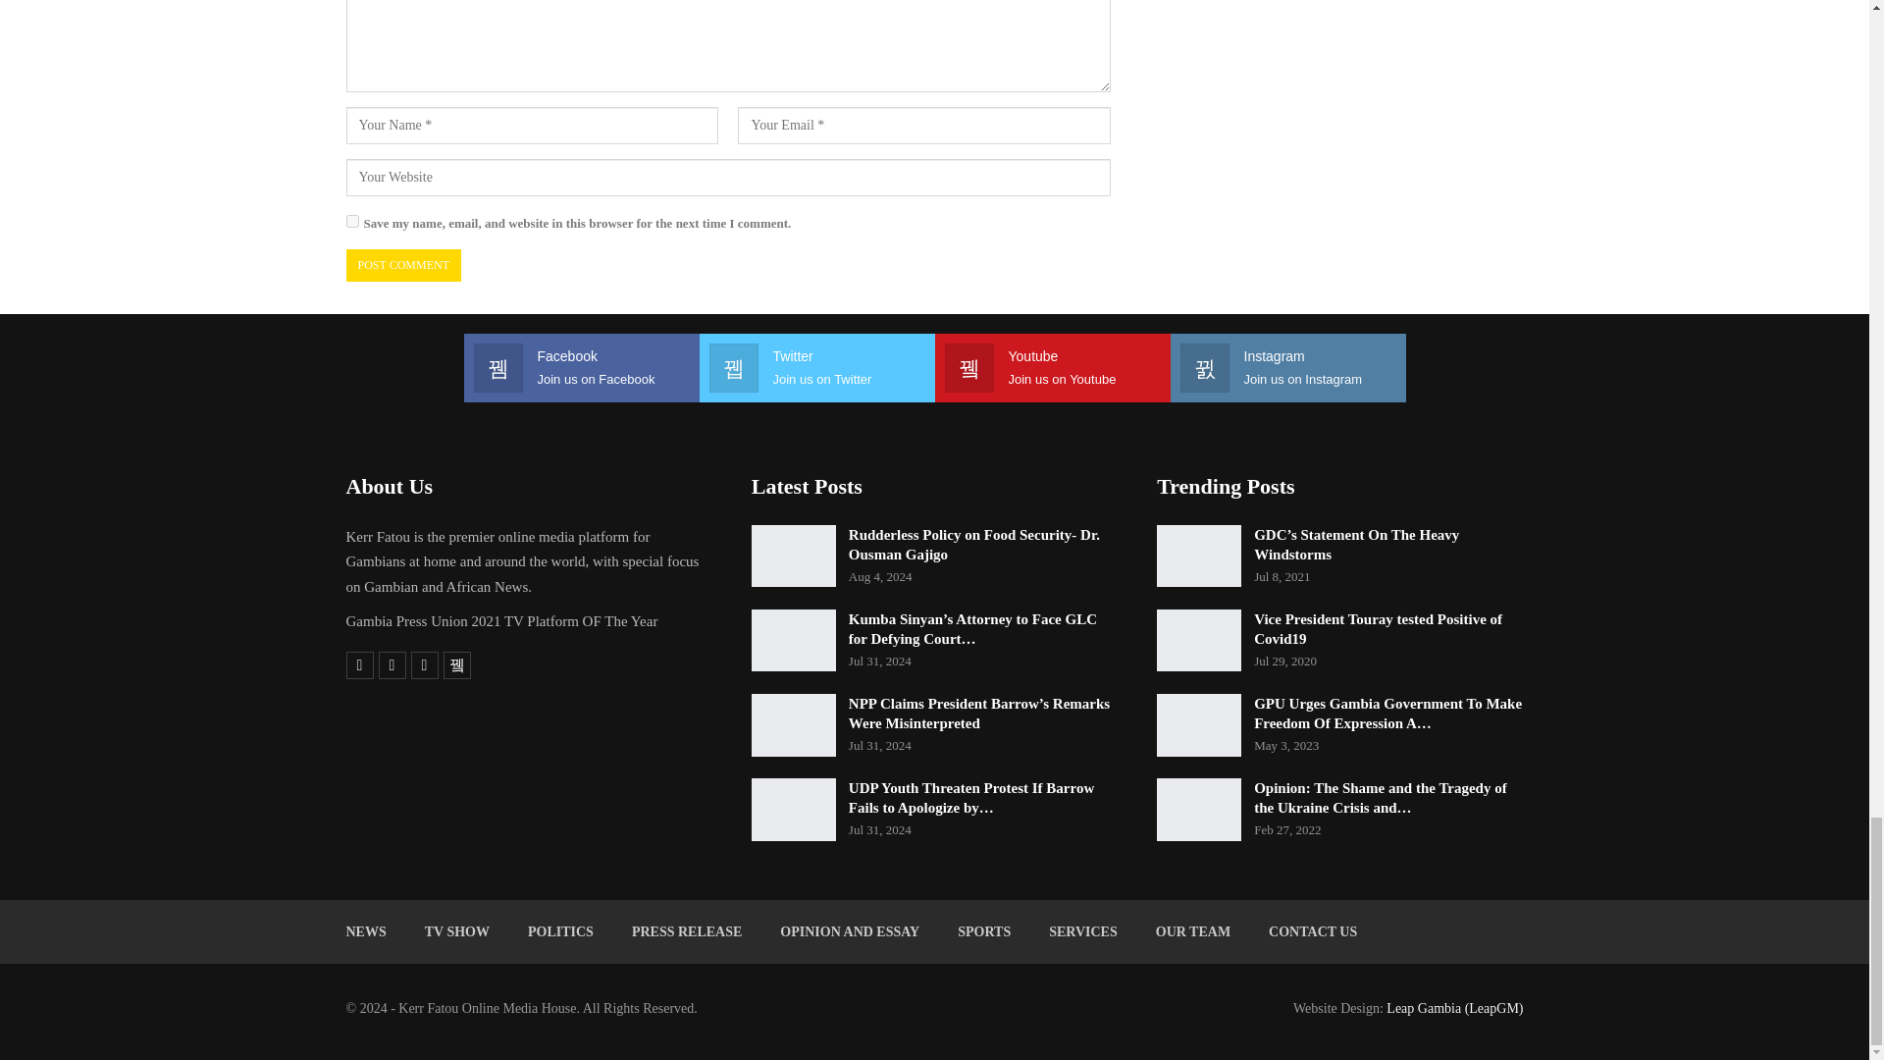 The width and height of the screenshot is (1884, 1060). What do you see at coordinates (402, 265) in the screenshot?
I see `Post Comment` at bounding box center [402, 265].